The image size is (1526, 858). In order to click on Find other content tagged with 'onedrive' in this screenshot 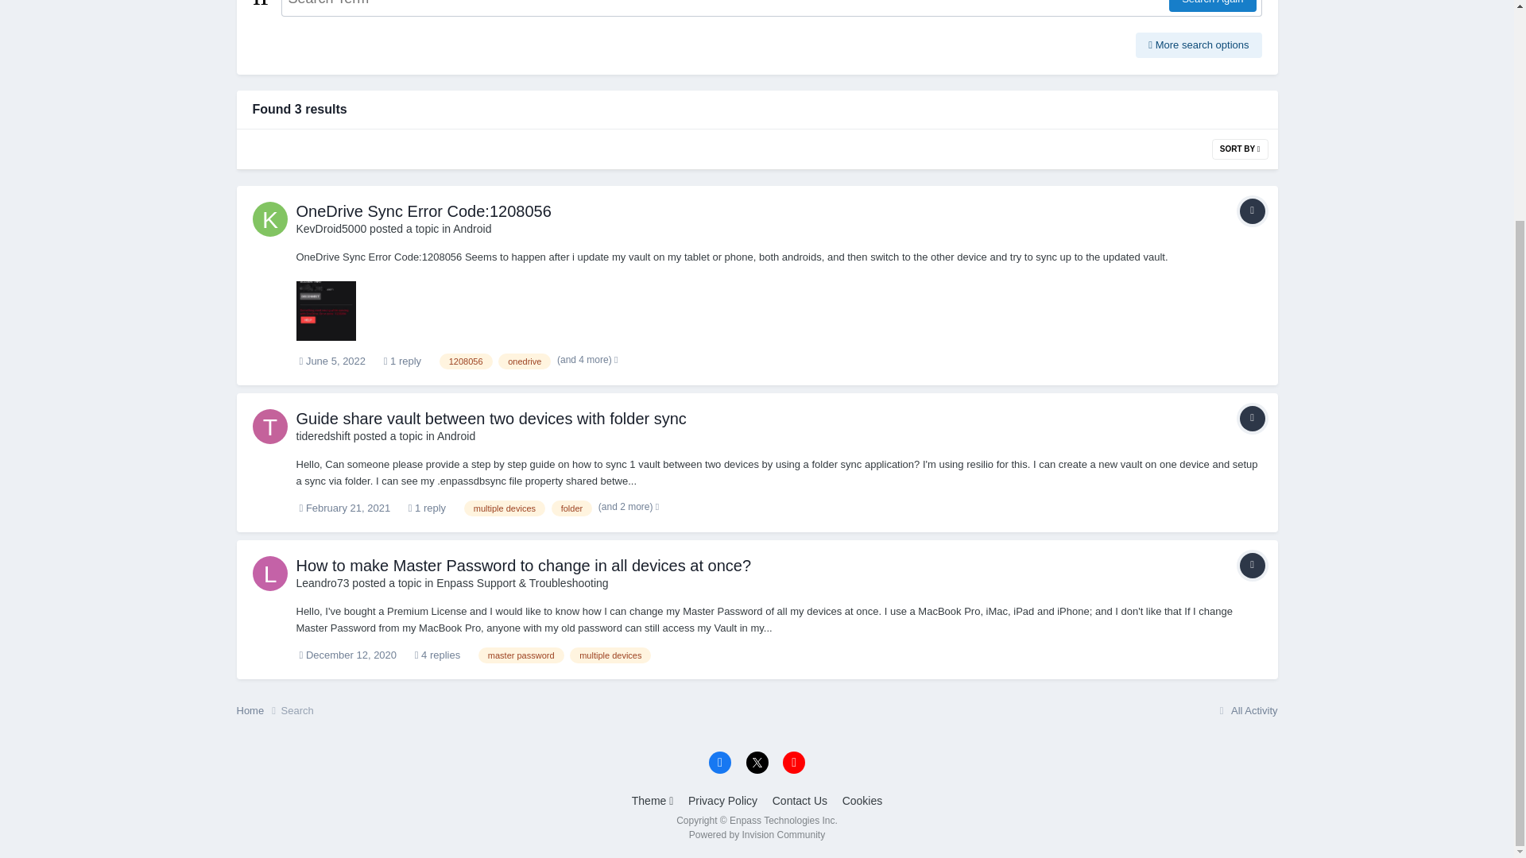, I will do `click(525, 361)`.